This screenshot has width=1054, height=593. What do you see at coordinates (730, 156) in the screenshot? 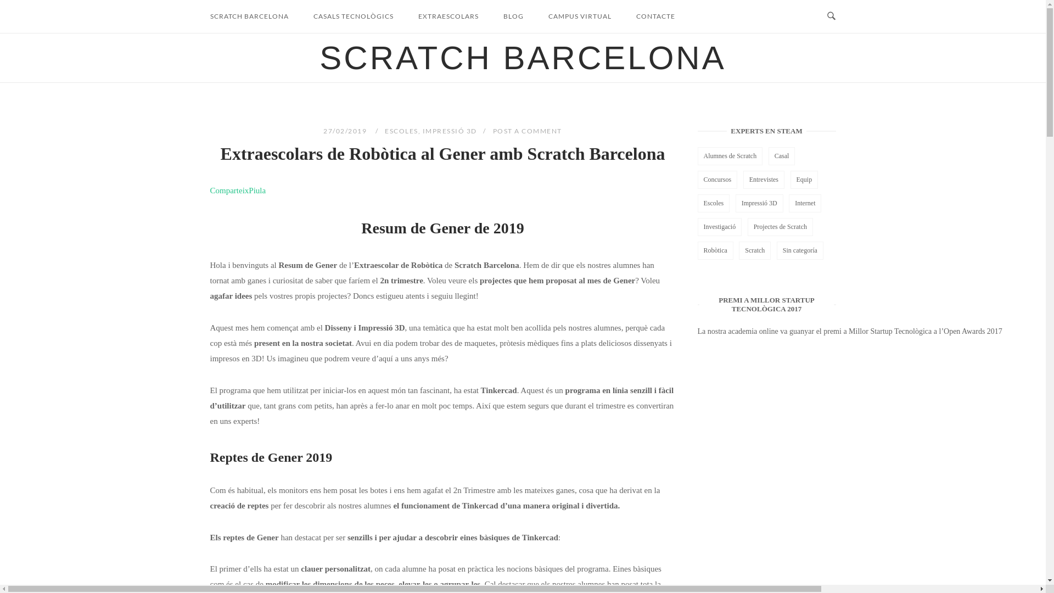
I see `Alumnes de Scratch` at bounding box center [730, 156].